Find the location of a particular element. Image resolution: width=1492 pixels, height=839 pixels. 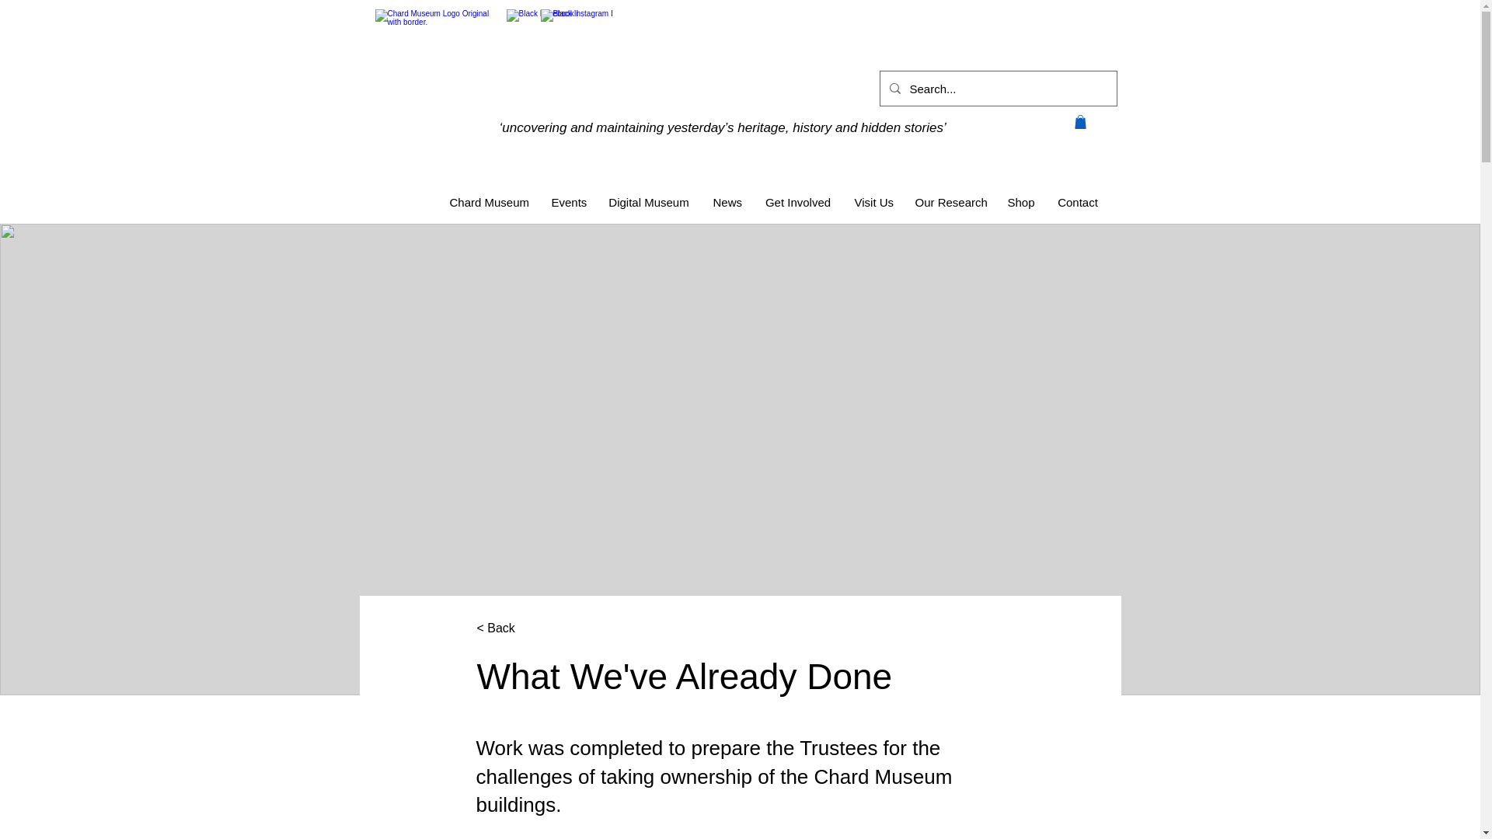

Chard 50 Logo 01.jpg is located at coordinates (434, 67).